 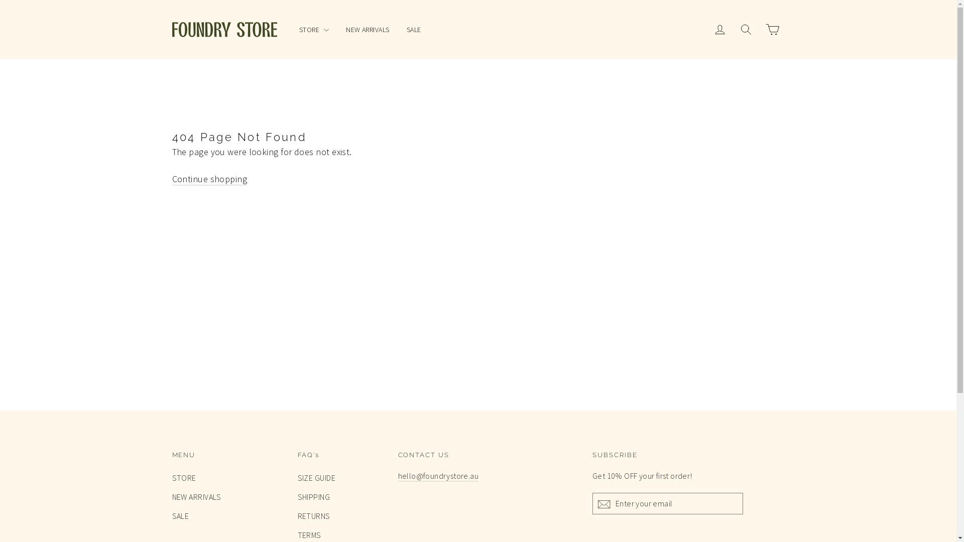 I want to click on NEW ARRIVALS, so click(x=227, y=497).